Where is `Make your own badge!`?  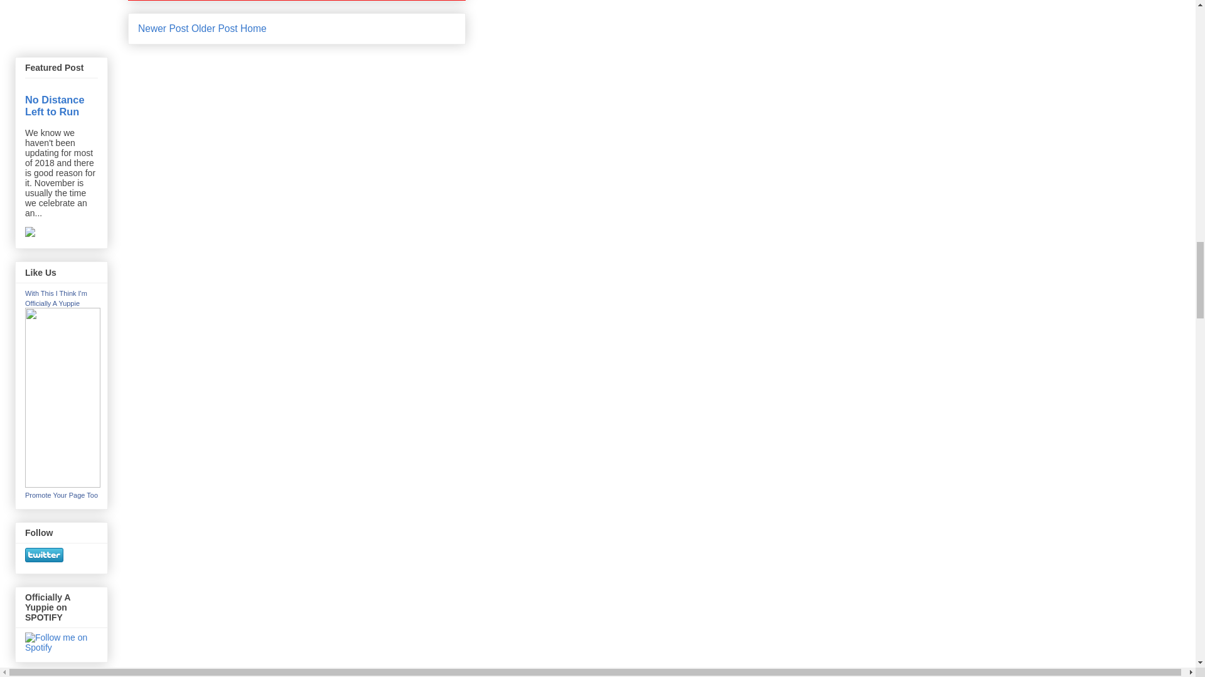
Make your own badge! is located at coordinates (62, 495).